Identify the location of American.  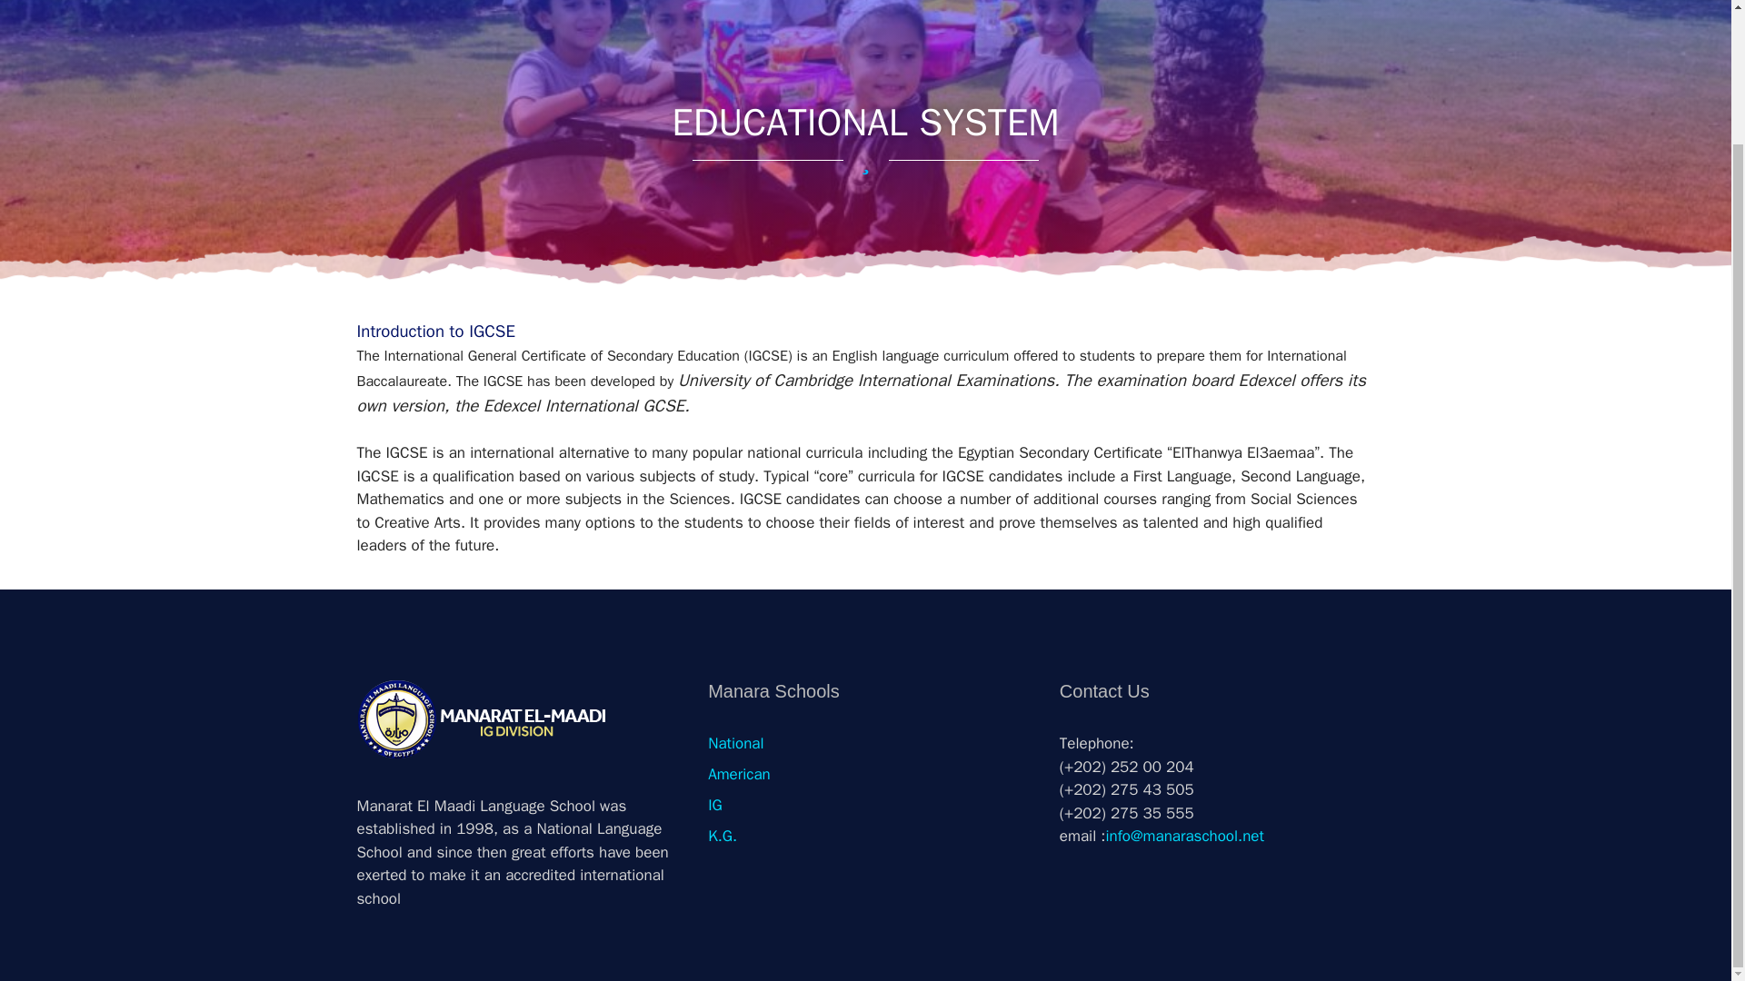
(740, 774).